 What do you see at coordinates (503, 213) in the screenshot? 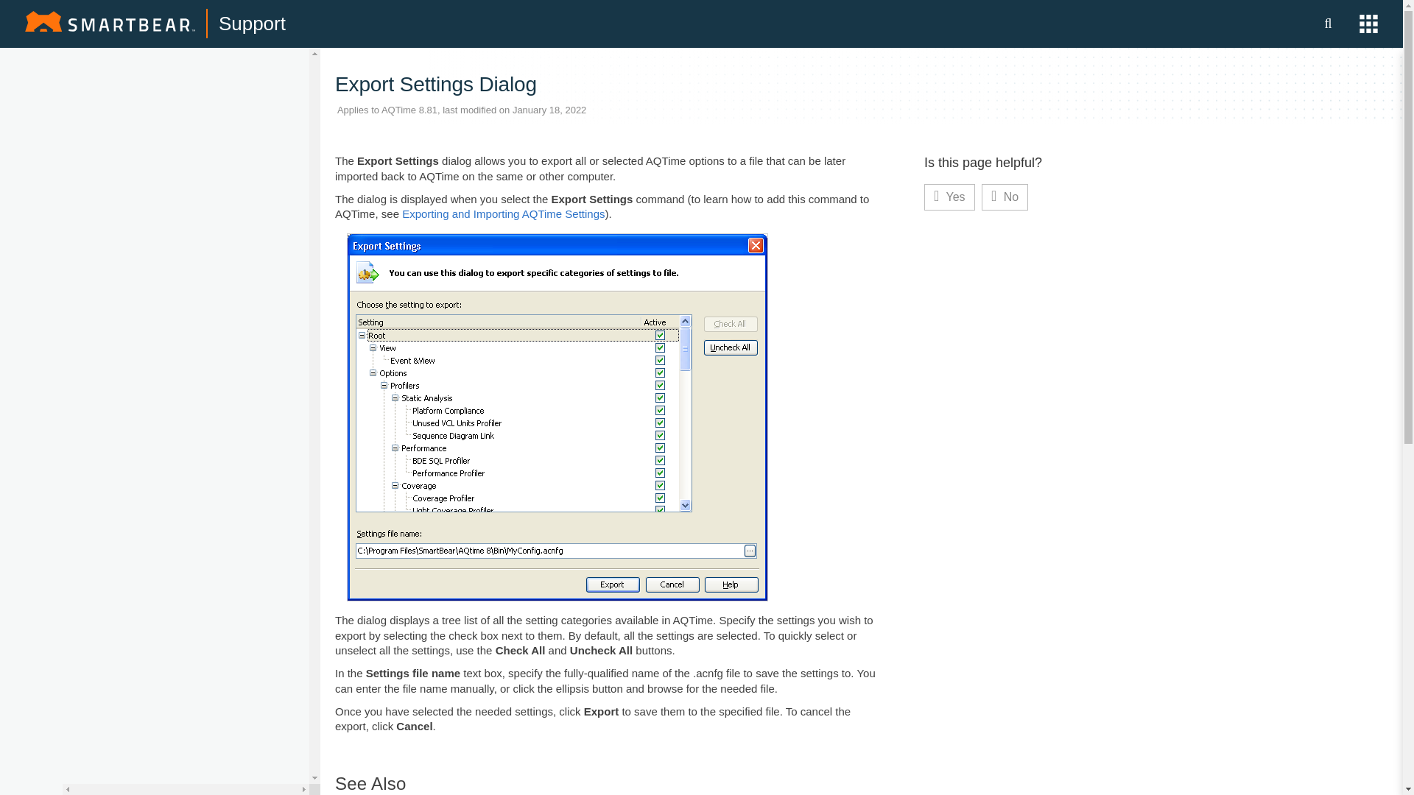
I see `Exporting and Importing AQTime Settings` at bounding box center [503, 213].